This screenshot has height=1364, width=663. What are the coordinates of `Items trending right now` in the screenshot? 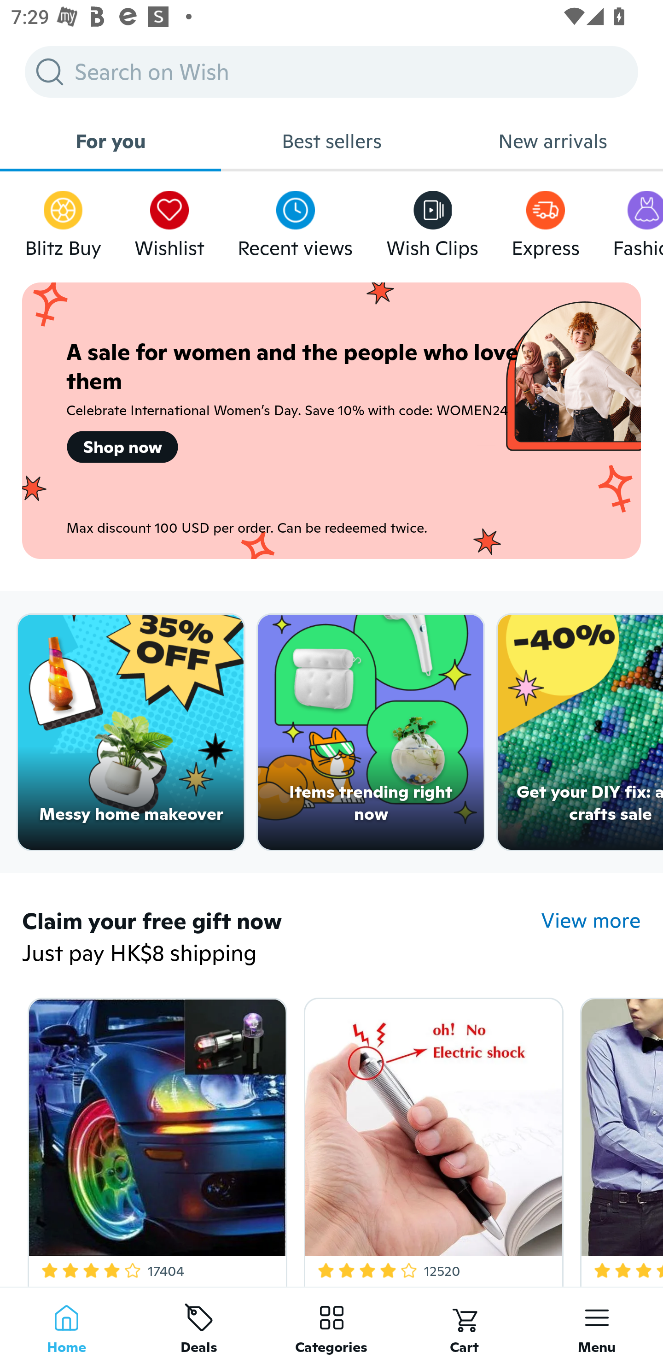 It's located at (371, 732).